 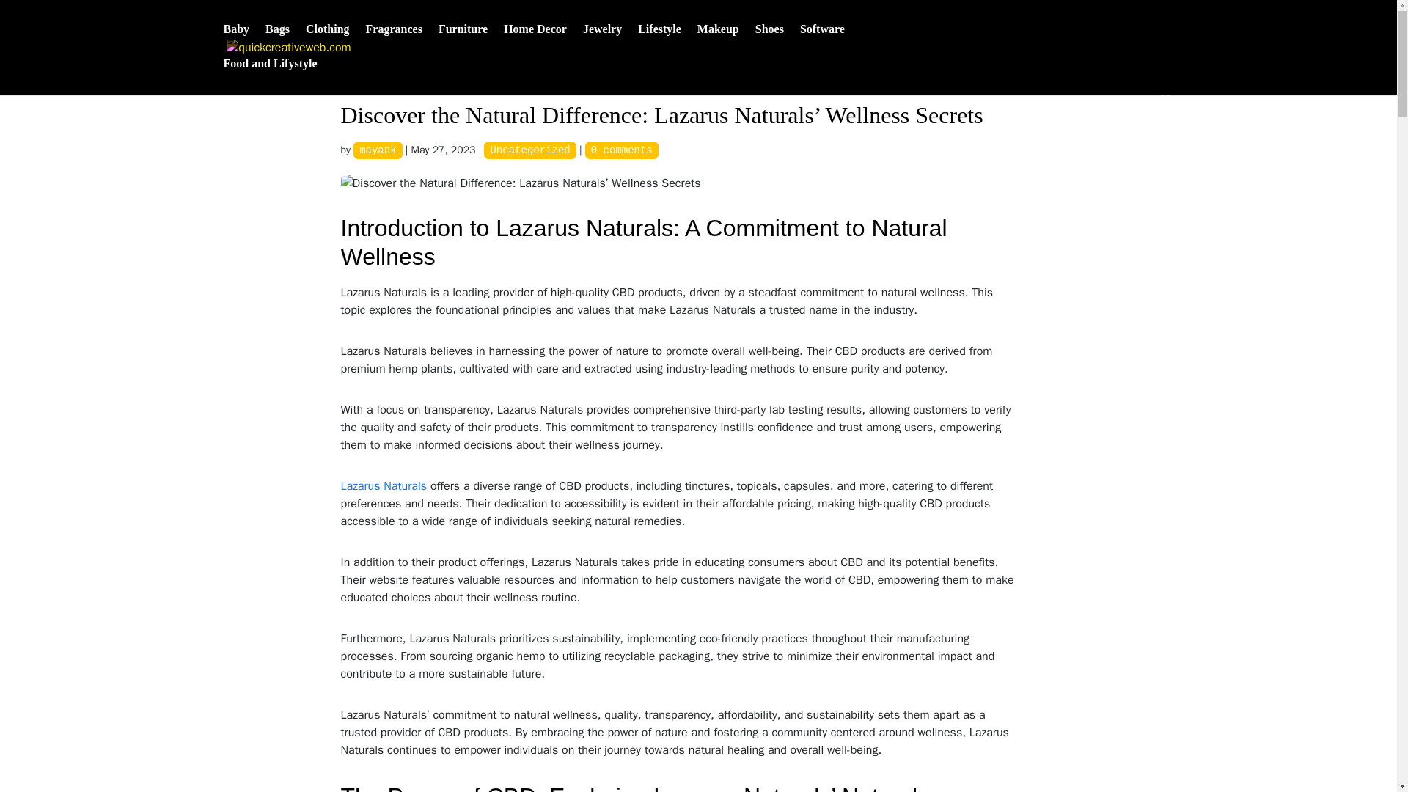 What do you see at coordinates (395, 41) in the screenshot?
I see `Fragrances` at bounding box center [395, 41].